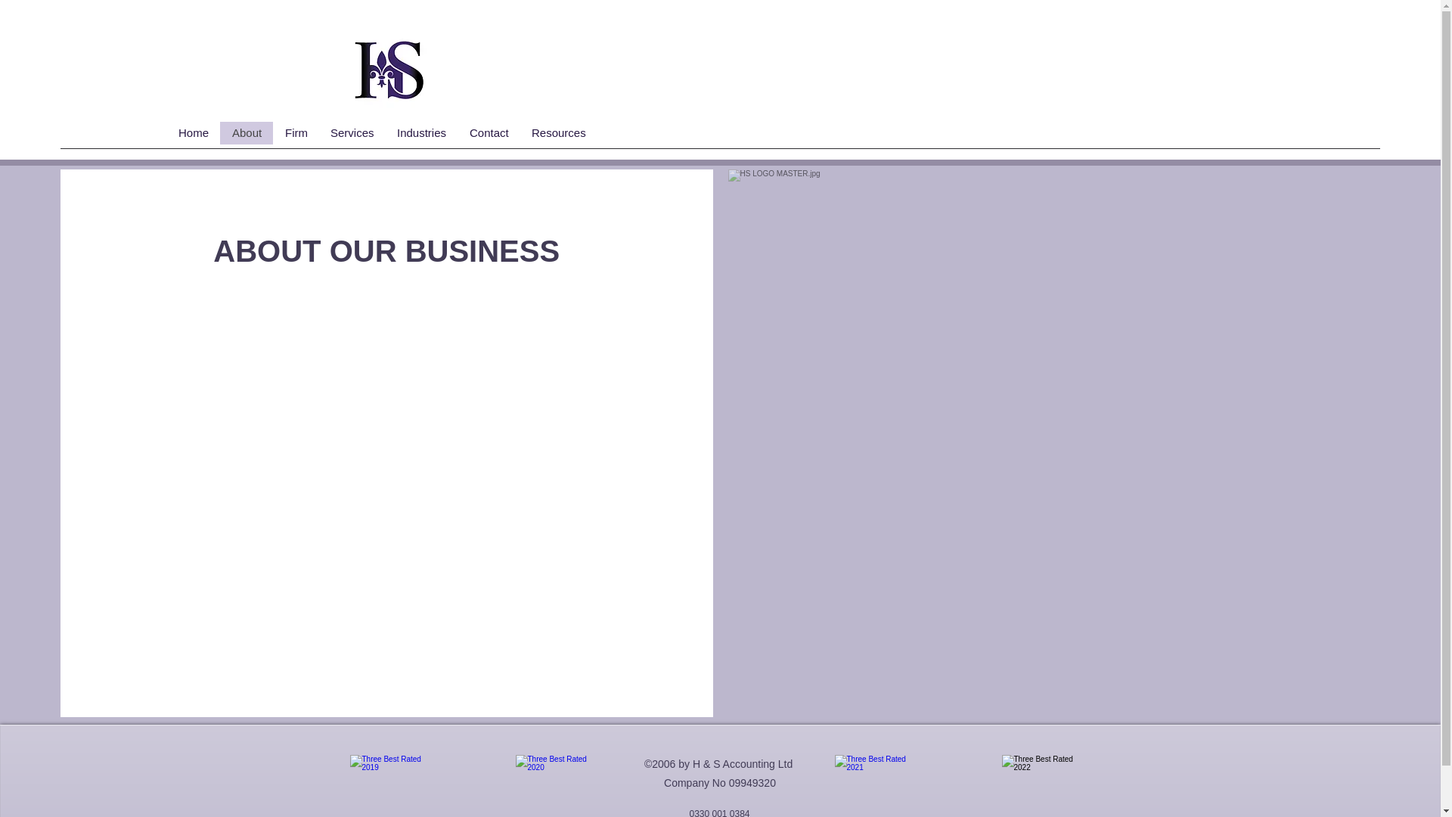 This screenshot has height=817, width=1452. What do you see at coordinates (351, 133) in the screenshot?
I see `Services` at bounding box center [351, 133].